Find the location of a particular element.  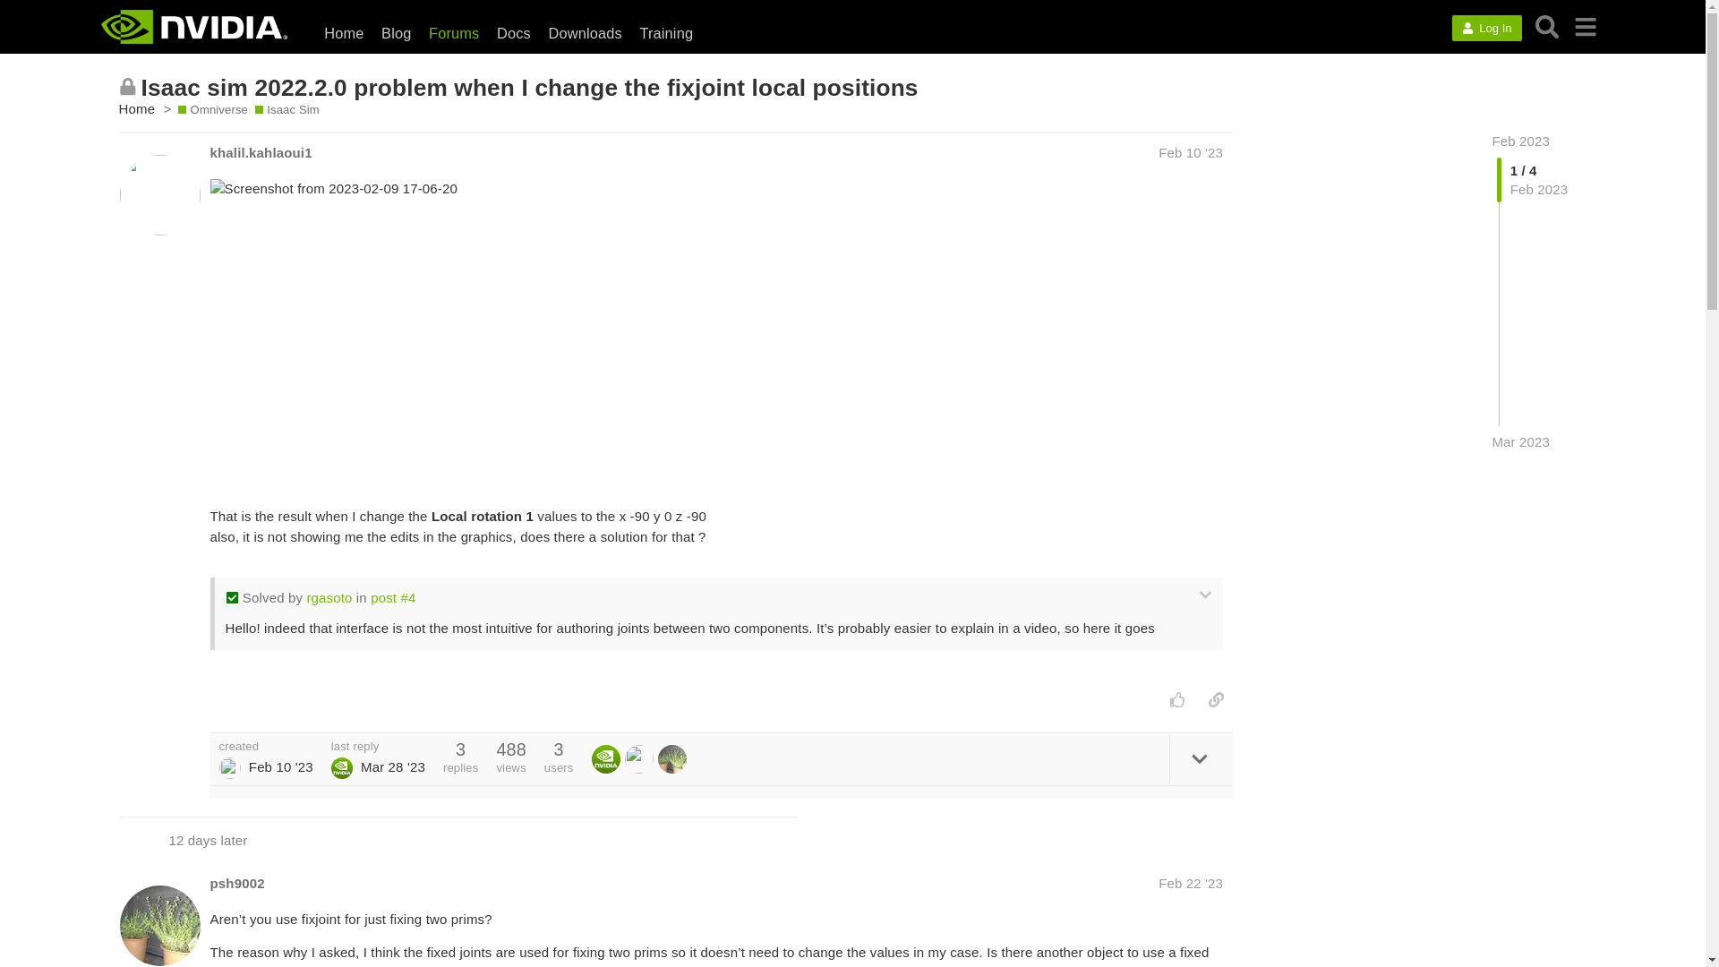

rgasoto is located at coordinates (329, 597).